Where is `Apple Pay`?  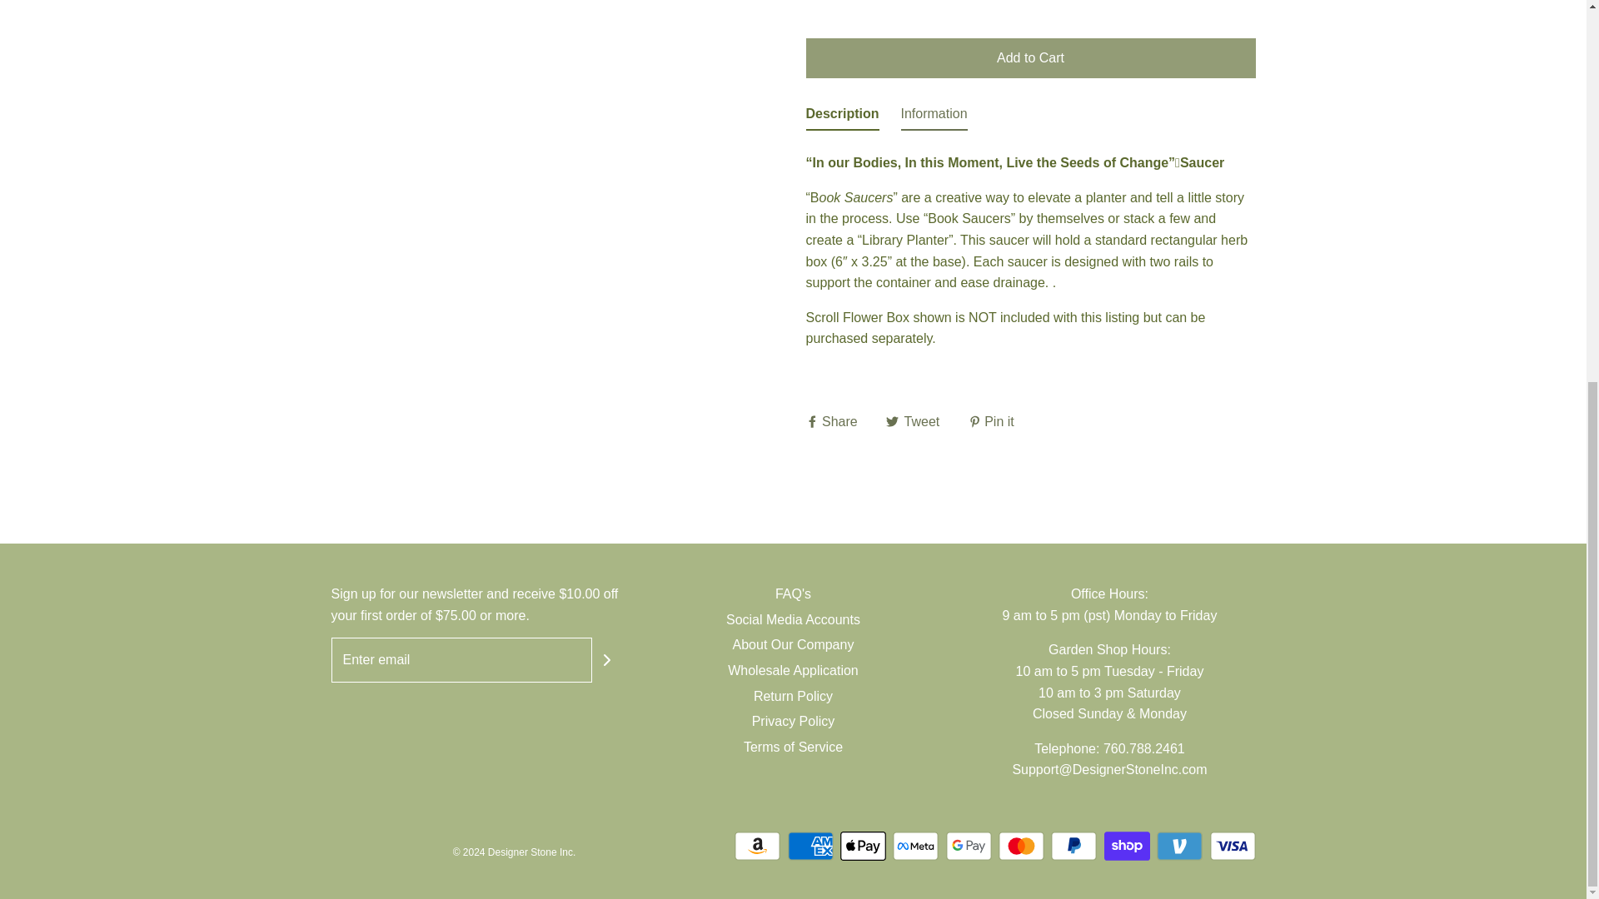
Apple Pay is located at coordinates (863, 846).